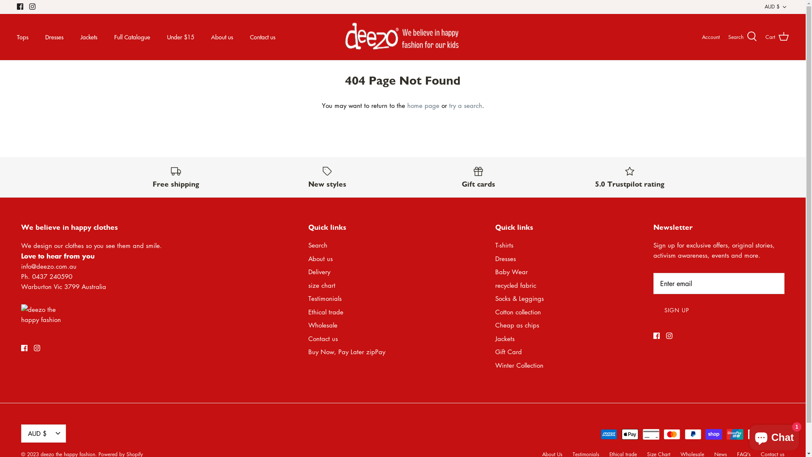 The height and width of the screenshot is (457, 812). What do you see at coordinates (516, 285) in the screenshot?
I see `recycled fabric` at bounding box center [516, 285].